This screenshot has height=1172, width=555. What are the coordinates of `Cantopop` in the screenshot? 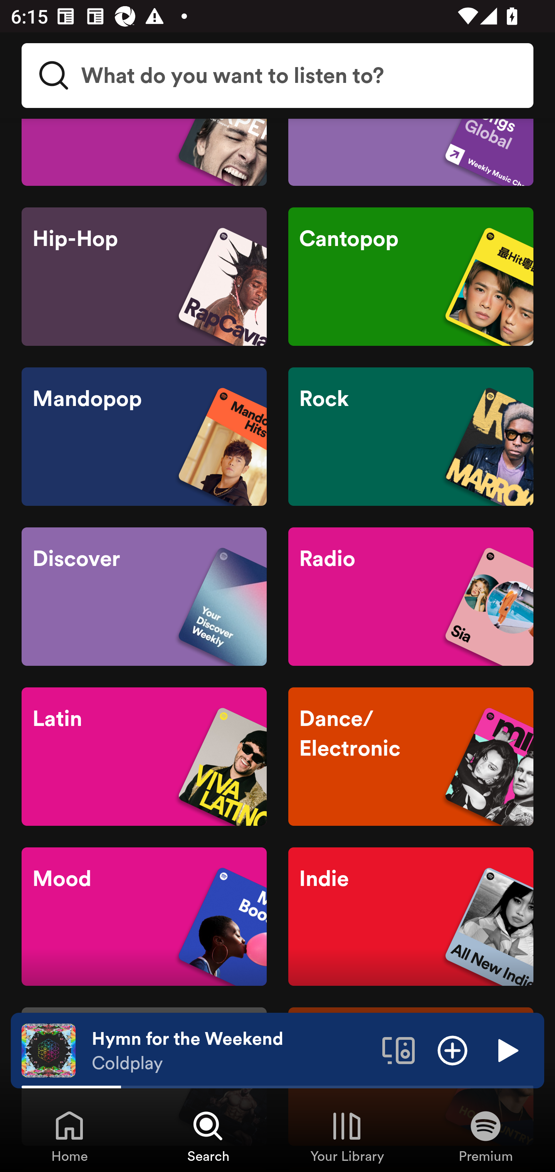 It's located at (410, 276).